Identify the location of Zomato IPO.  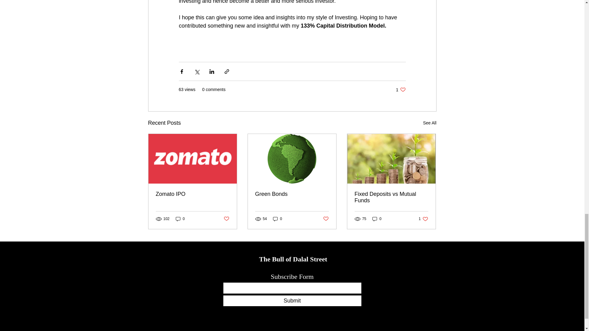
(193, 194).